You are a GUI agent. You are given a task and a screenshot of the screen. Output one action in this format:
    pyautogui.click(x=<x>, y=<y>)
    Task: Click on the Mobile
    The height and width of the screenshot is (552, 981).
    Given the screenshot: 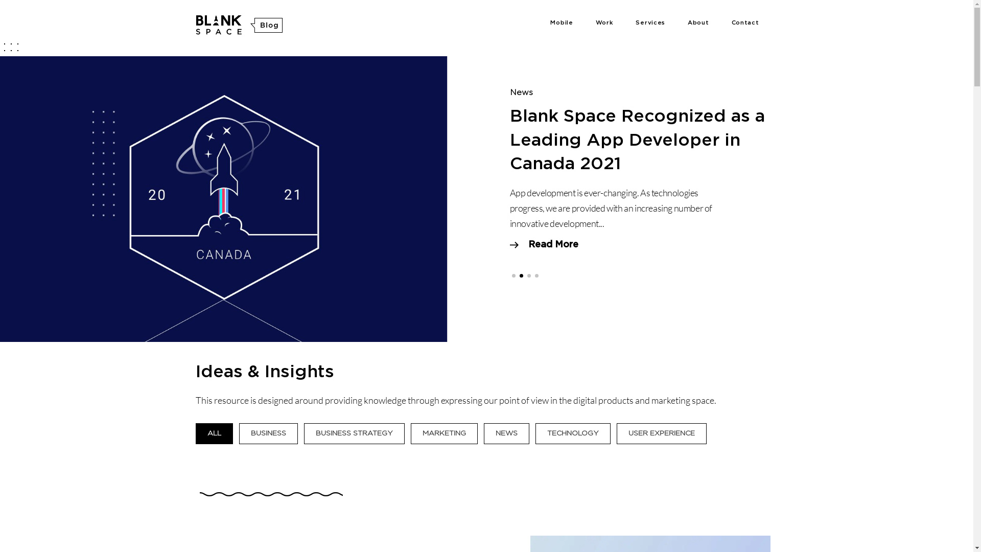 What is the action you would take?
    pyautogui.click(x=562, y=23)
    